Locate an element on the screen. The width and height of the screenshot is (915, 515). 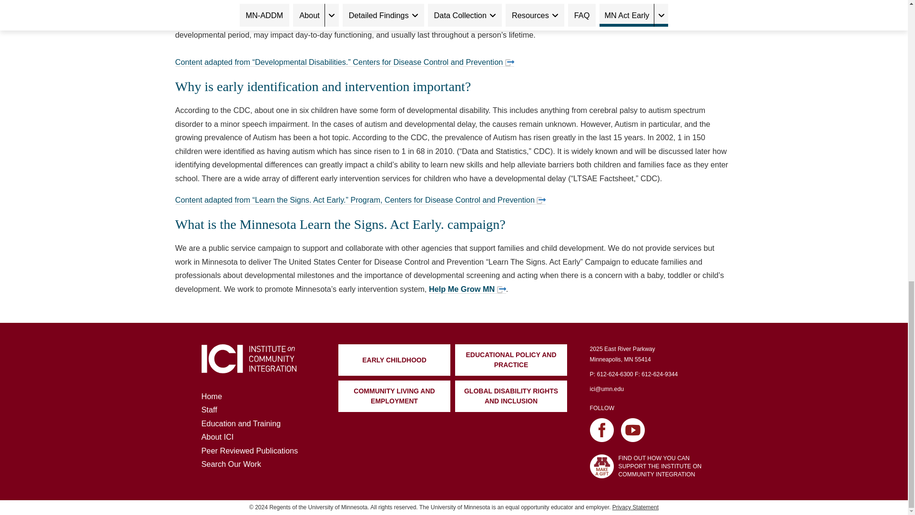
Search Our Work is located at coordinates (231, 463).